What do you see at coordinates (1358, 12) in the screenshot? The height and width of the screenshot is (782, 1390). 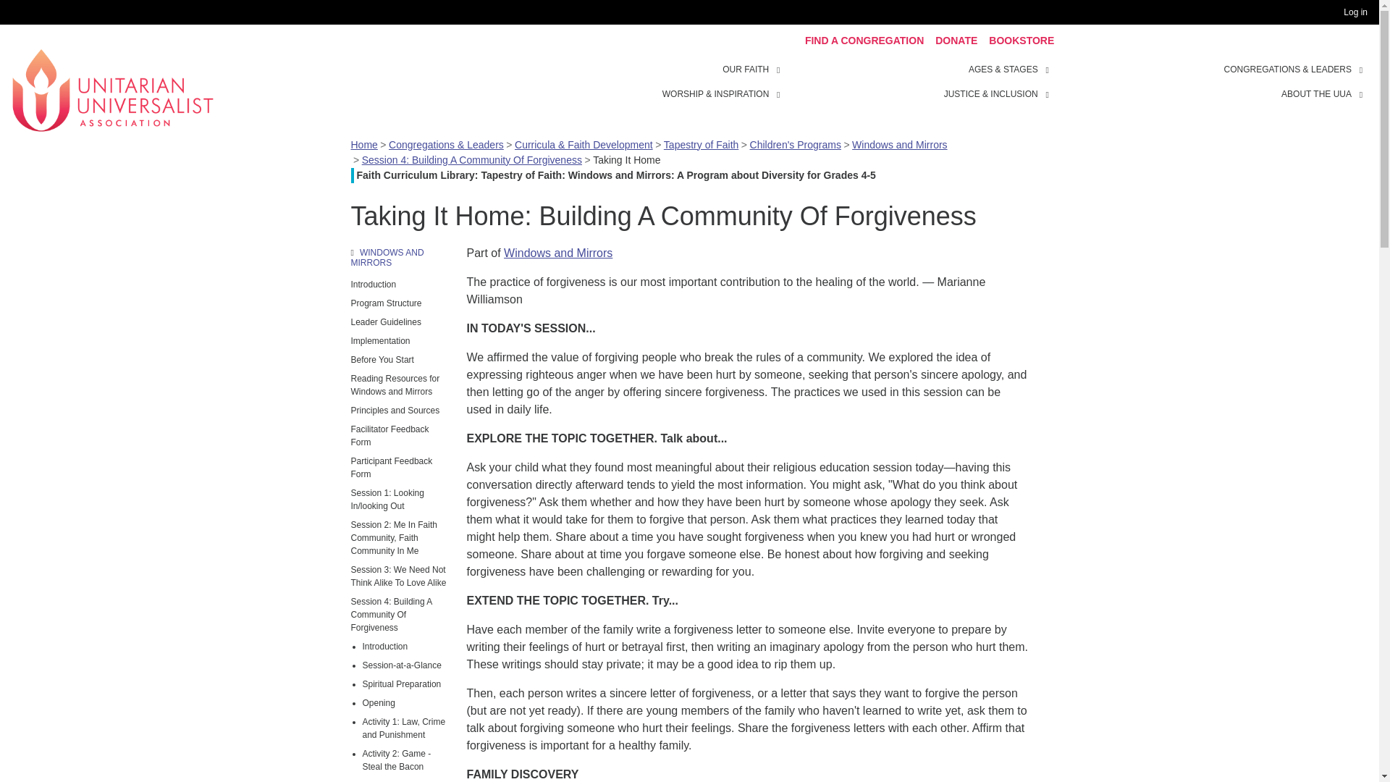 I see `Log in` at bounding box center [1358, 12].